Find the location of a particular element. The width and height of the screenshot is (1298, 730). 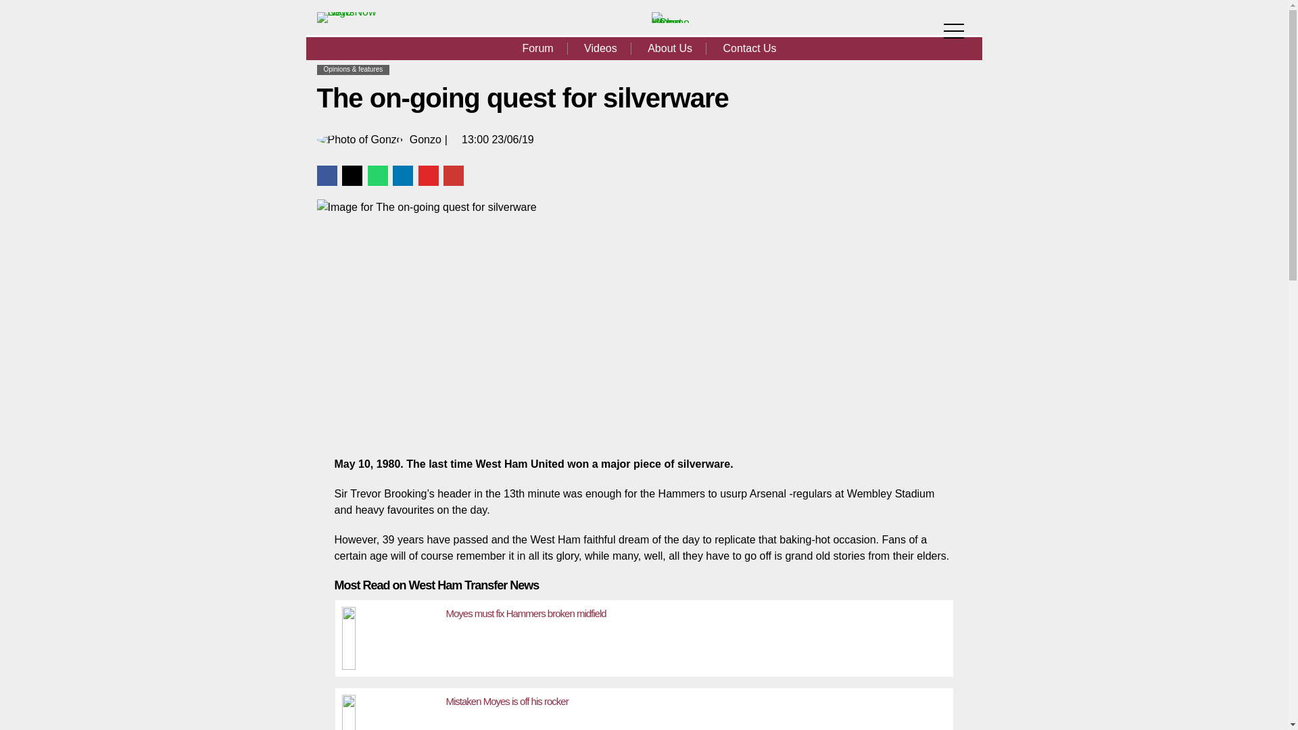

Back to the homepage is located at coordinates (670, 22).